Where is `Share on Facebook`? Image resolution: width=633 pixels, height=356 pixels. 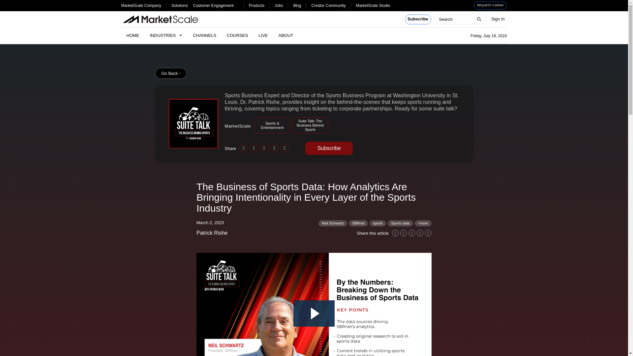 Share on Facebook is located at coordinates (411, 233).